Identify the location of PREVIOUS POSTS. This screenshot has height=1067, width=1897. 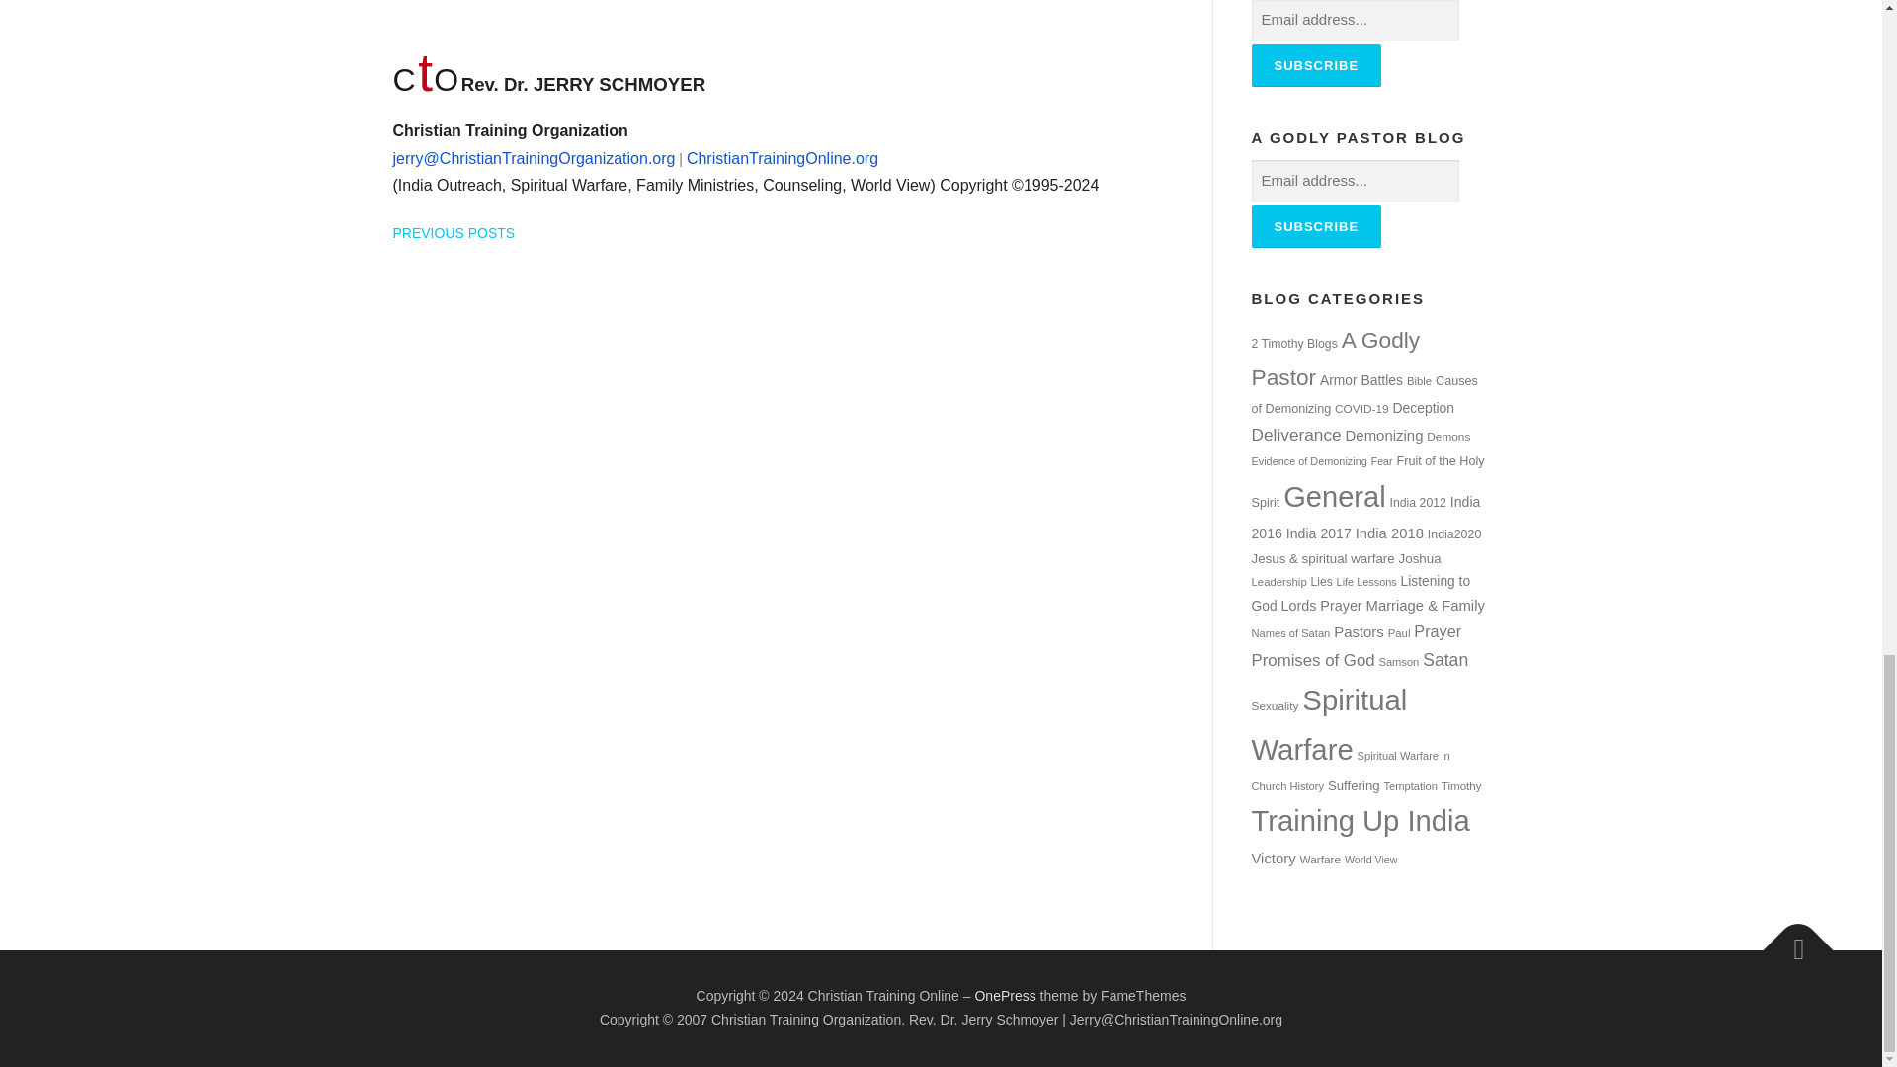
(454, 233).